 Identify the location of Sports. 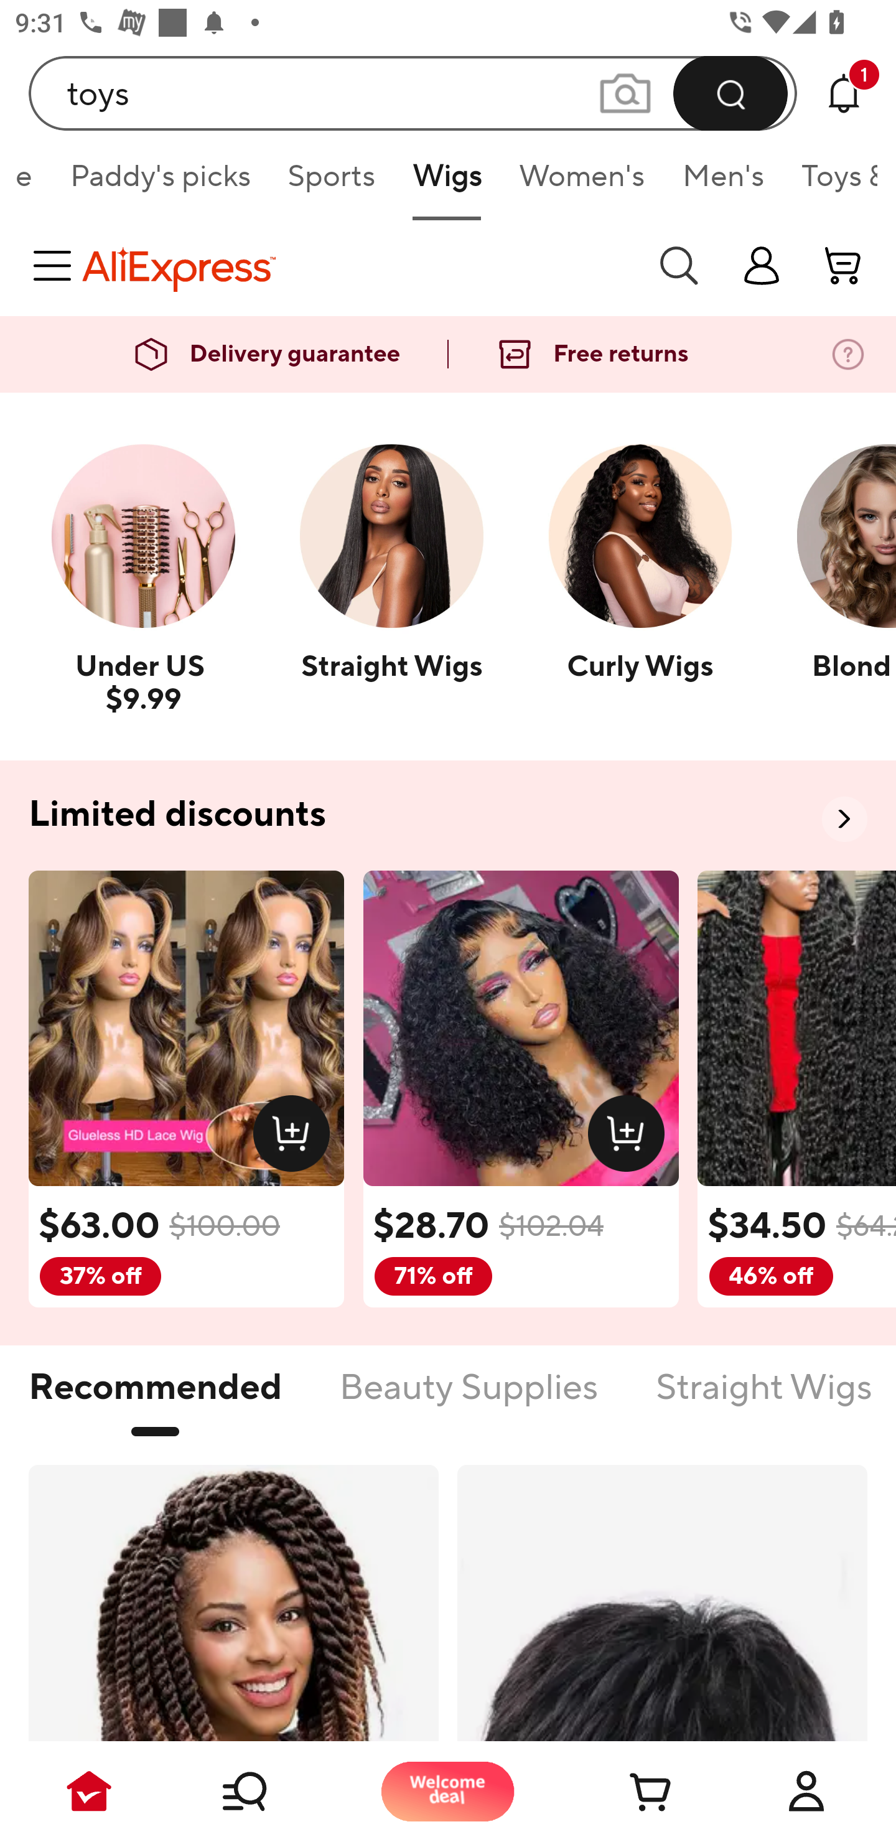
(331, 183).